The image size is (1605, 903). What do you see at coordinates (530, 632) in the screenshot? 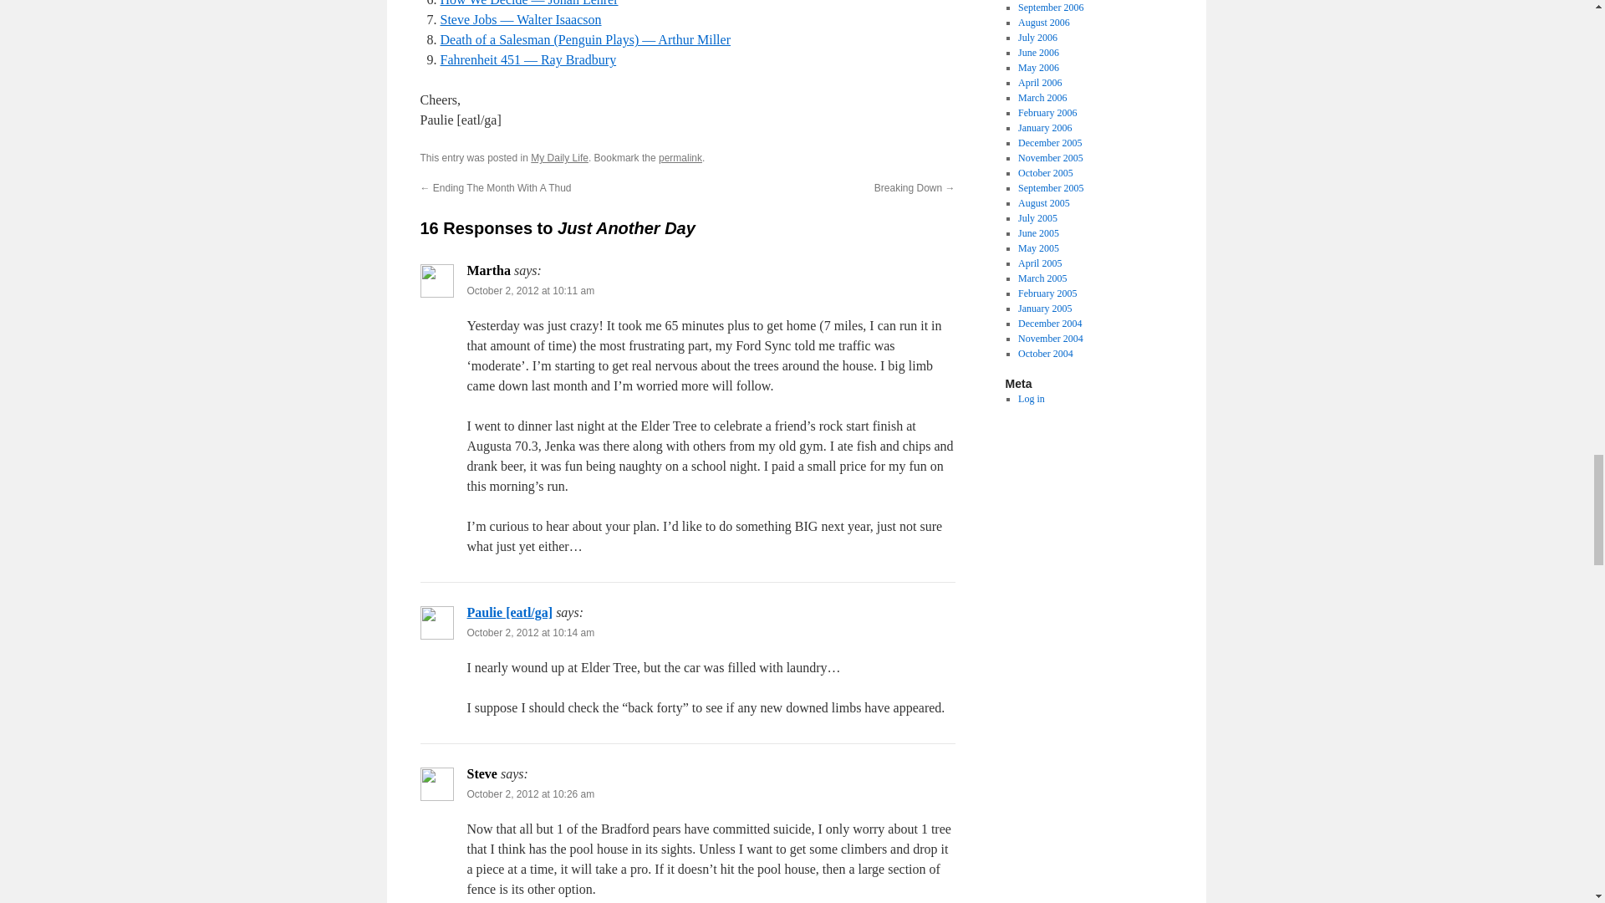
I see `October 2, 2012 at 10:14 am` at bounding box center [530, 632].